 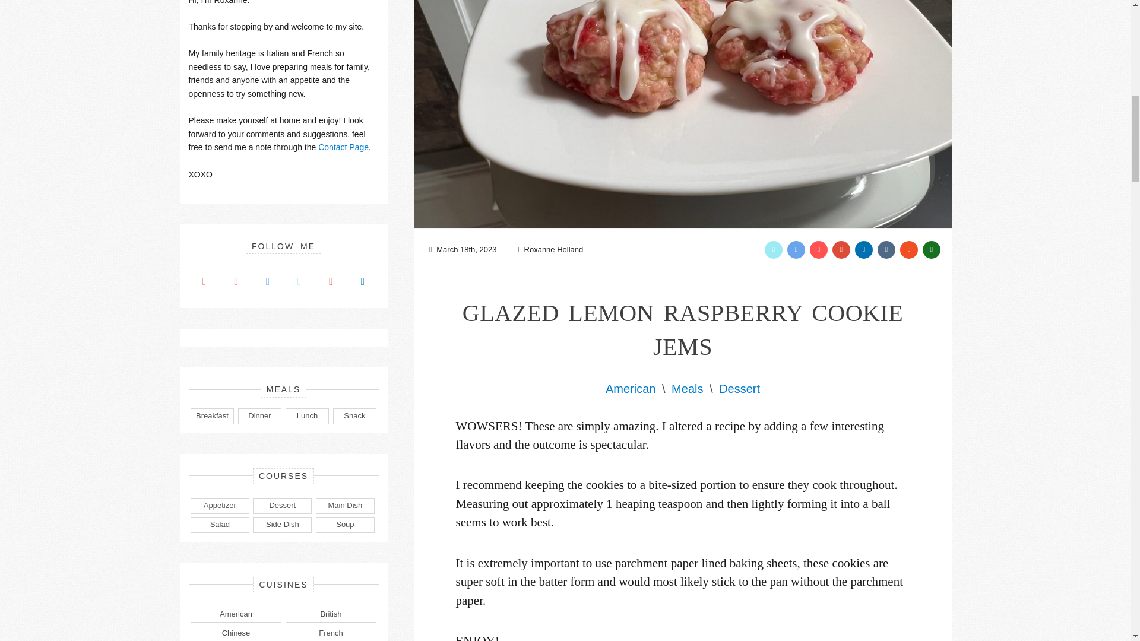 What do you see at coordinates (864, 250) in the screenshot?
I see `Vegn In OC on Linkedin` at bounding box center [864, 250].